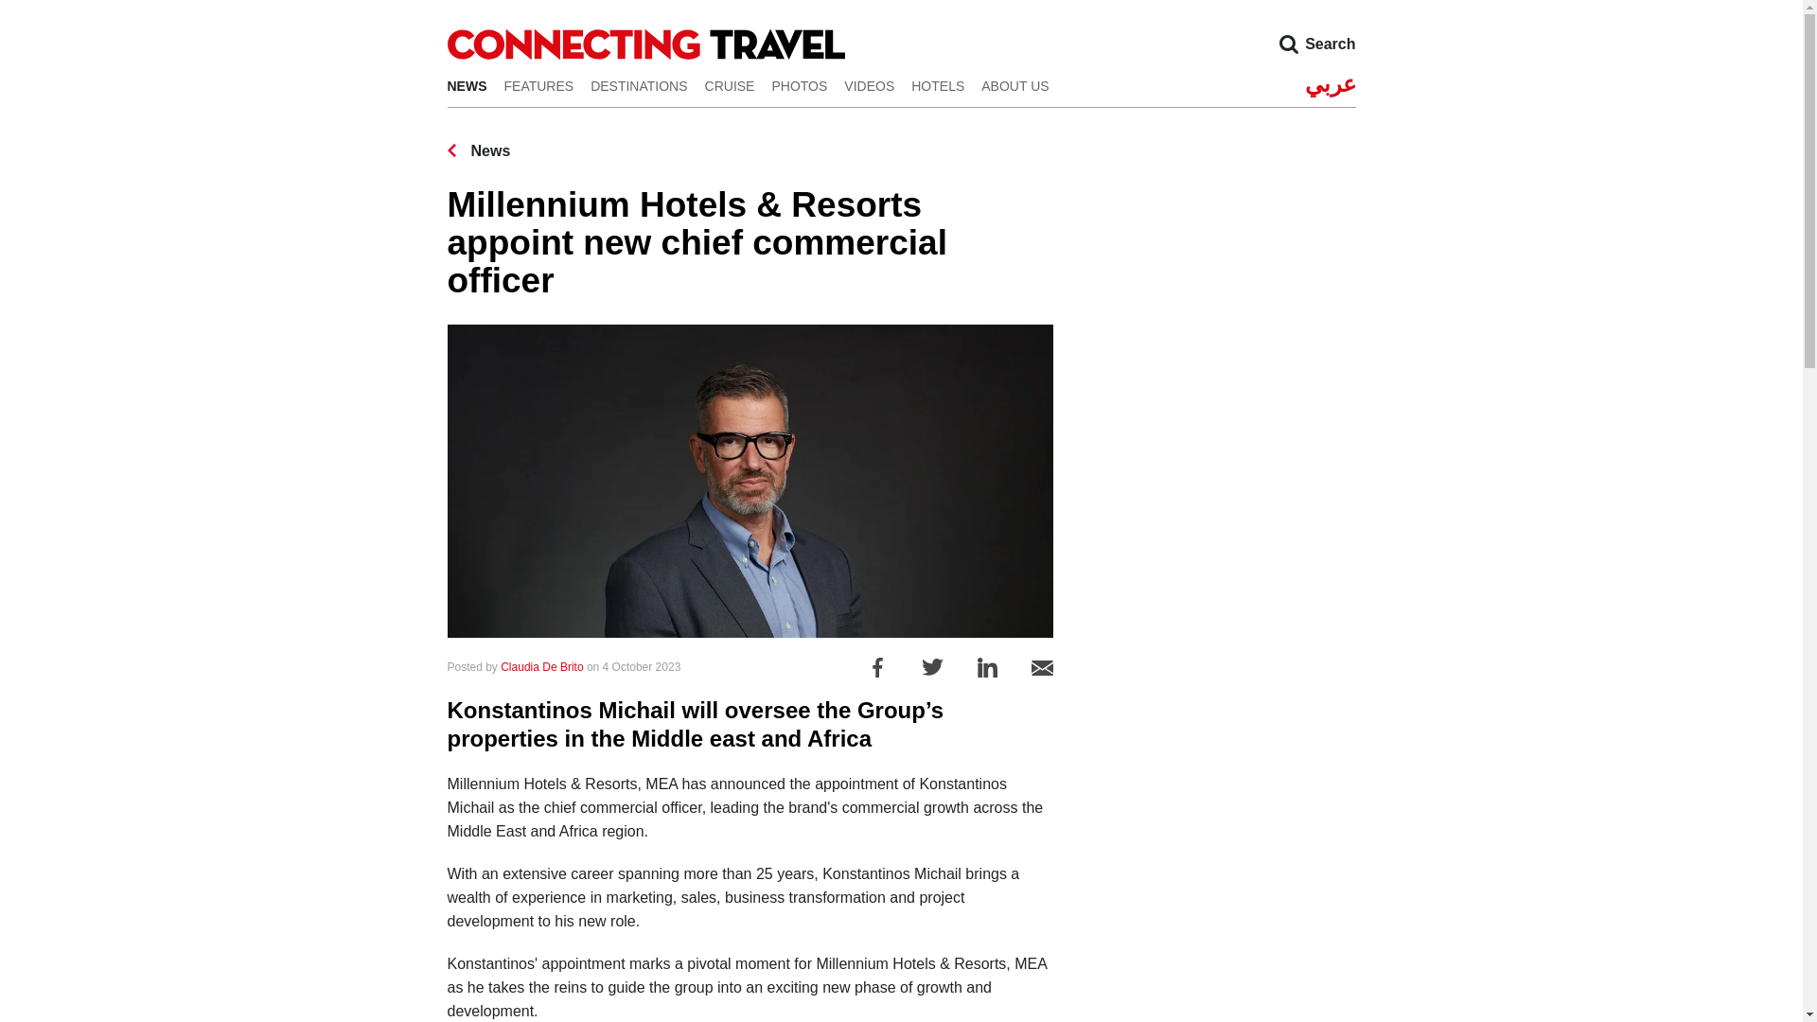 The width and height of the screenshot is (1817, 1022). I want to click on Share on Facebook, so click(876, 666).